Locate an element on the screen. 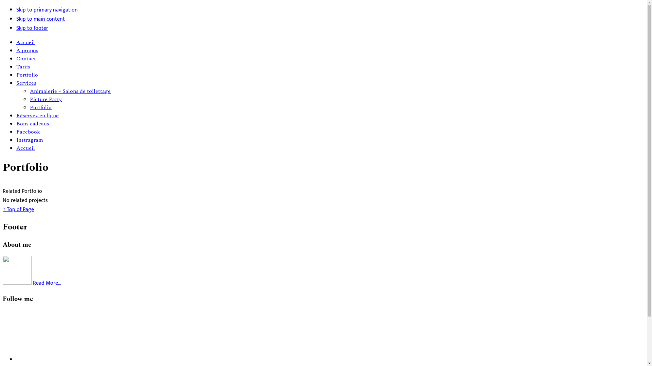 The image size is (652, 366). Skip to footer is located at coordinates (32, 28).